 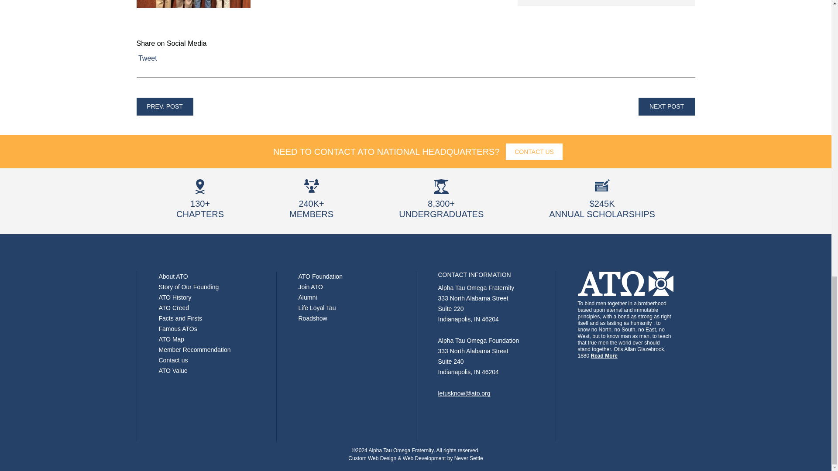 I want to click on Story of Our Founding, so click(x=189, y=287).